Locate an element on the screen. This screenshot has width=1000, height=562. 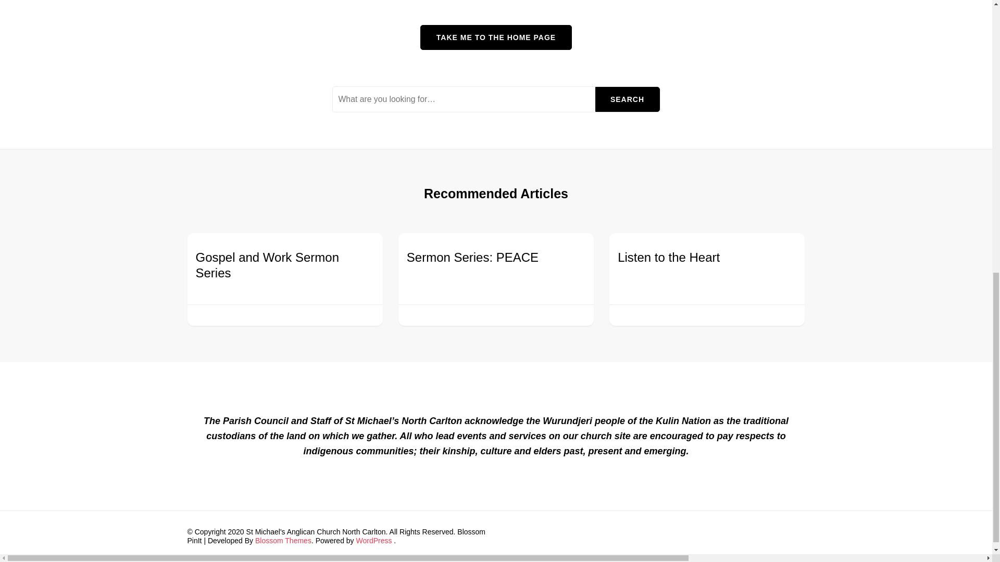
Search is located at coordinates (627, 99).